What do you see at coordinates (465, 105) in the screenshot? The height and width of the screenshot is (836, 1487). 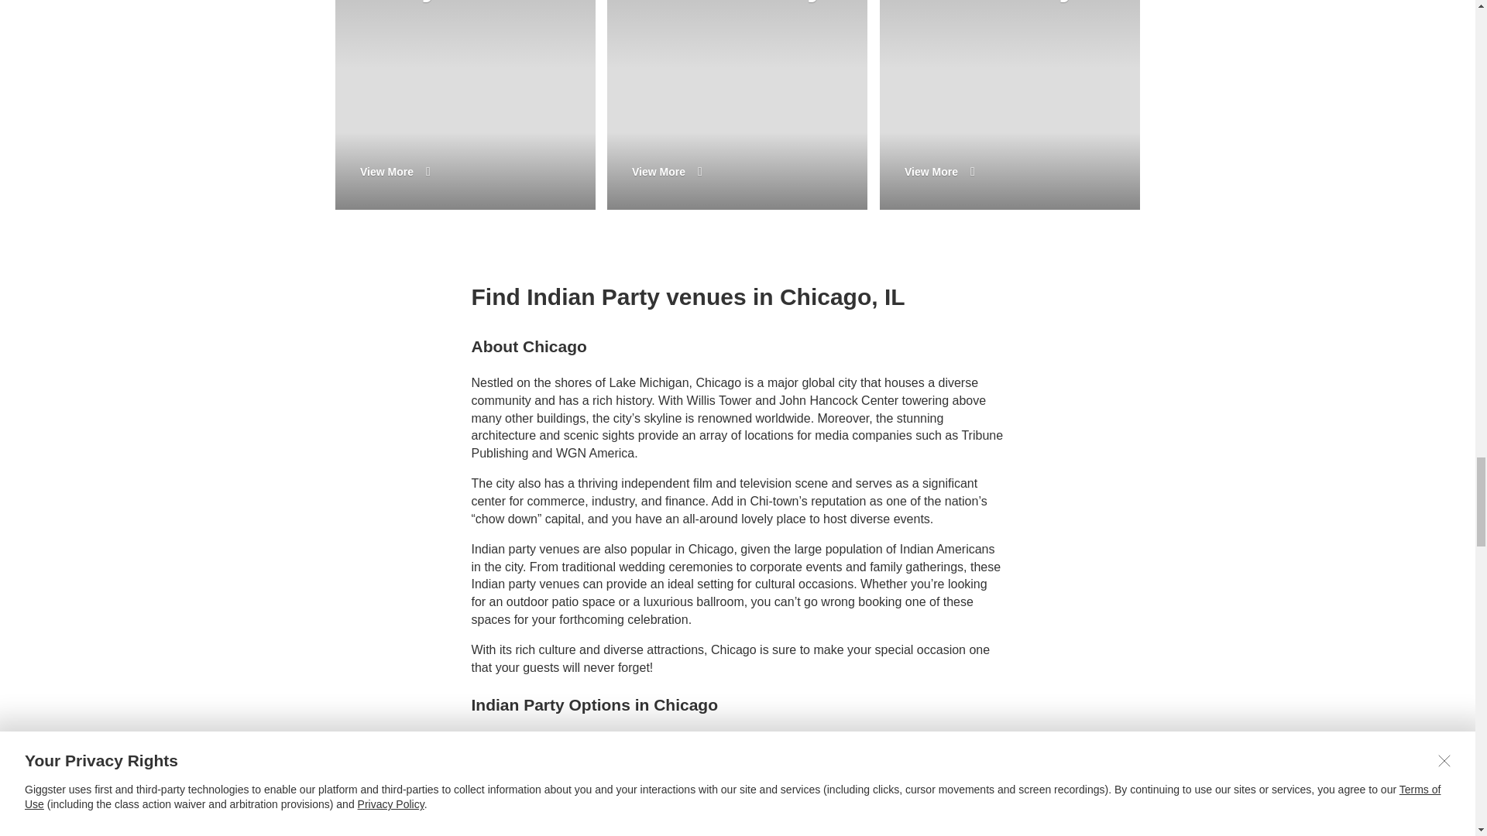 I see `Party spaces in Chicago, IL` at bounding box center [465, 105].